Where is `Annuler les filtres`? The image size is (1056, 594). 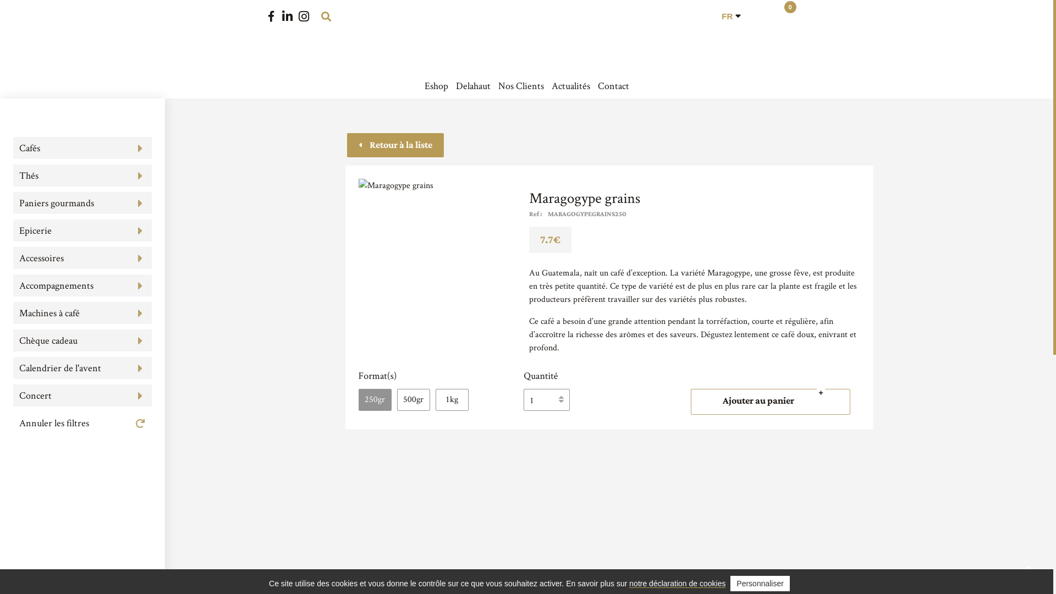 Annuler les filtres is located at coordinates (82, 423).